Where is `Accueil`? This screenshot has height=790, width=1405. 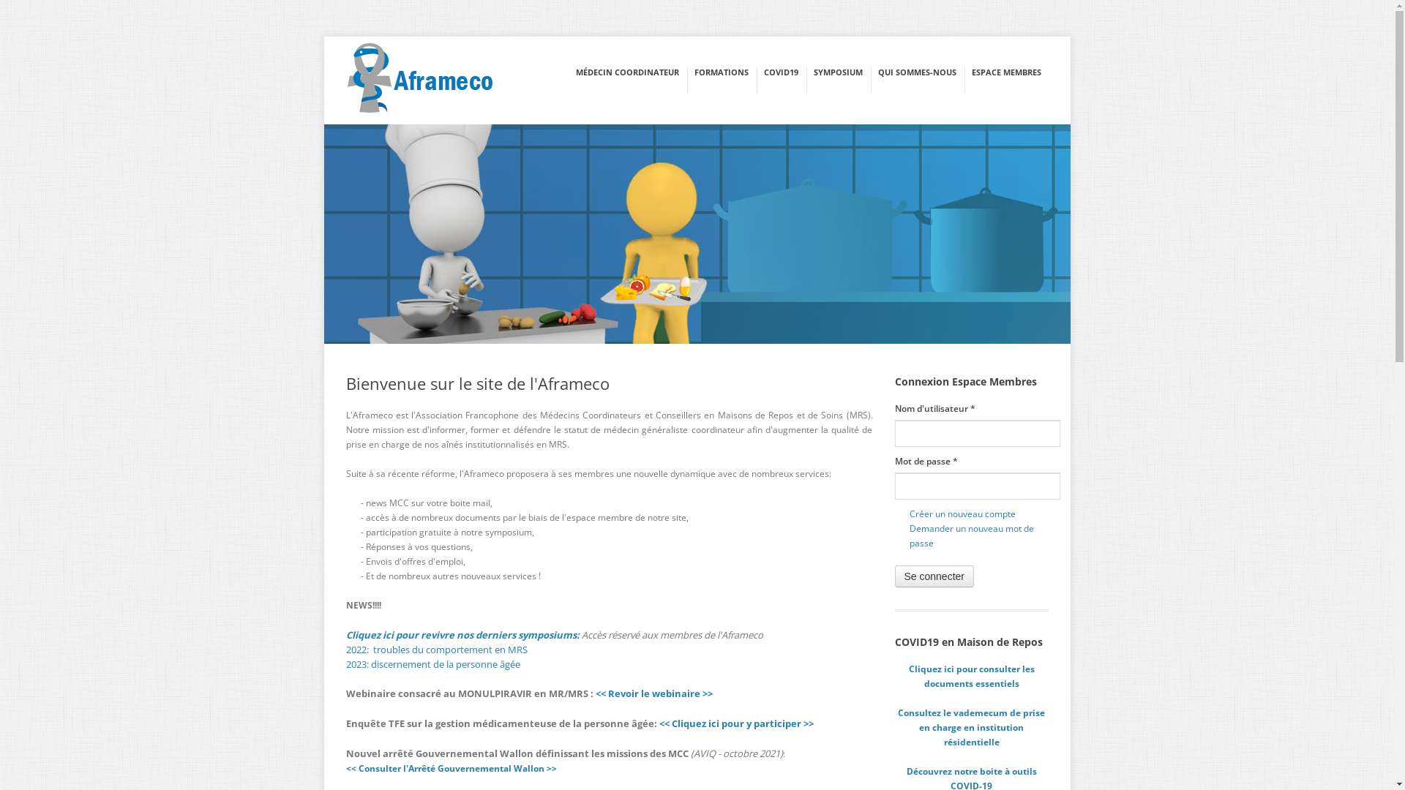 Accueil is located at coordinates (420, 80).